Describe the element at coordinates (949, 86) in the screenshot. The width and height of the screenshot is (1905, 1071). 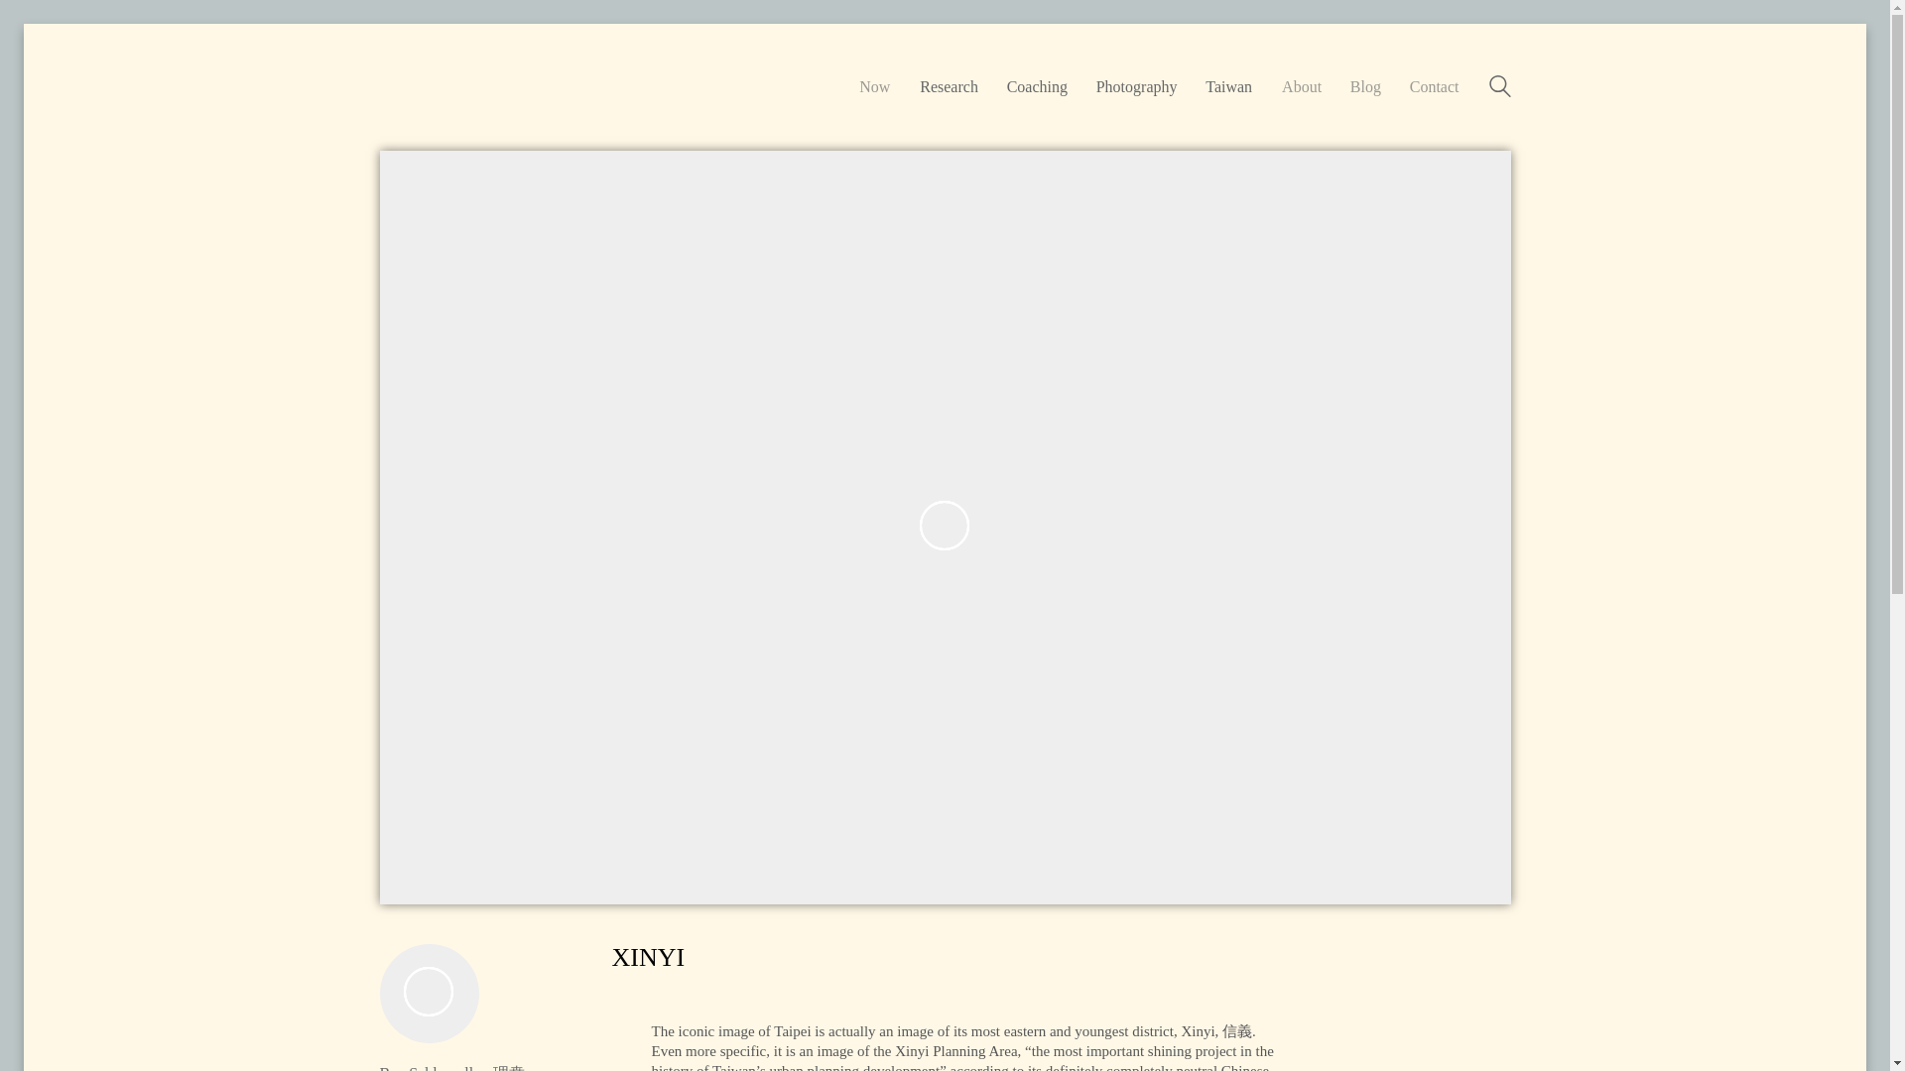
I see `Research` at that location.